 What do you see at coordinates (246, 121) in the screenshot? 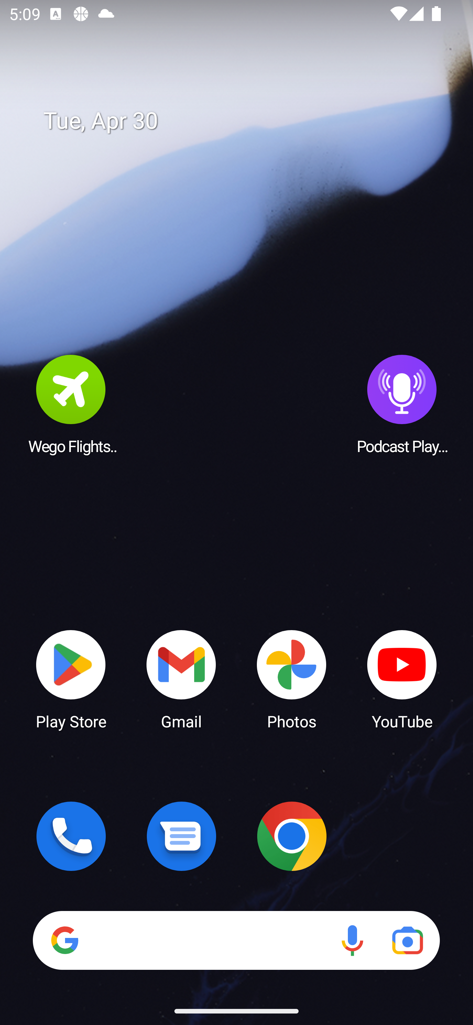
I see `Tue, Apr 30` at bounding box center [246, 121].